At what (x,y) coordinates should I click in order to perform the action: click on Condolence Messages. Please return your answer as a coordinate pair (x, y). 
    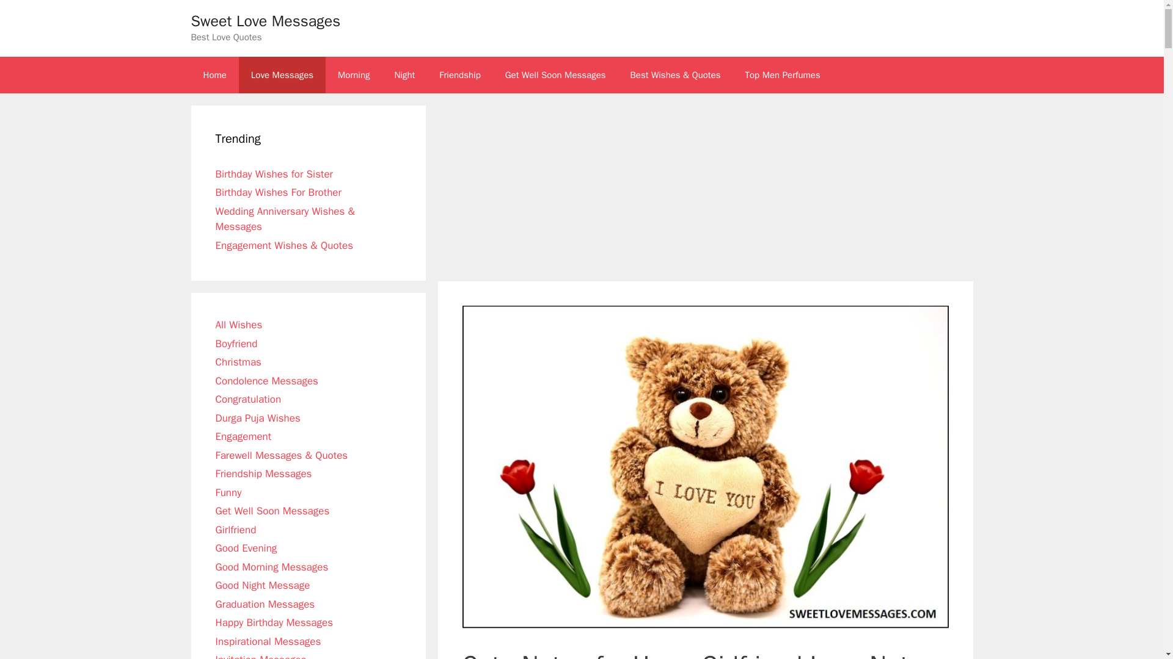
    Looking at the image, I should click on (266, 381).